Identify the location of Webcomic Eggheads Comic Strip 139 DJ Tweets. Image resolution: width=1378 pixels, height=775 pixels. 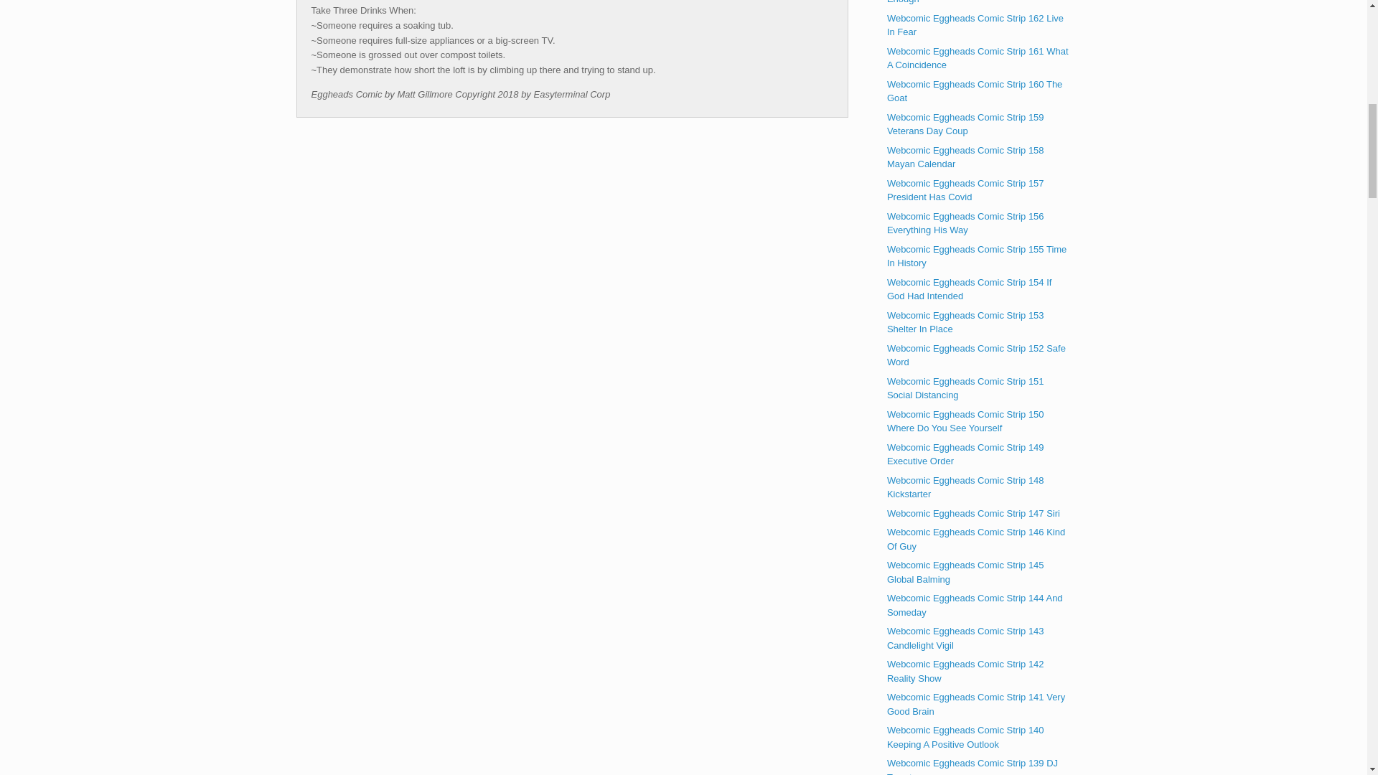
(972, 766).